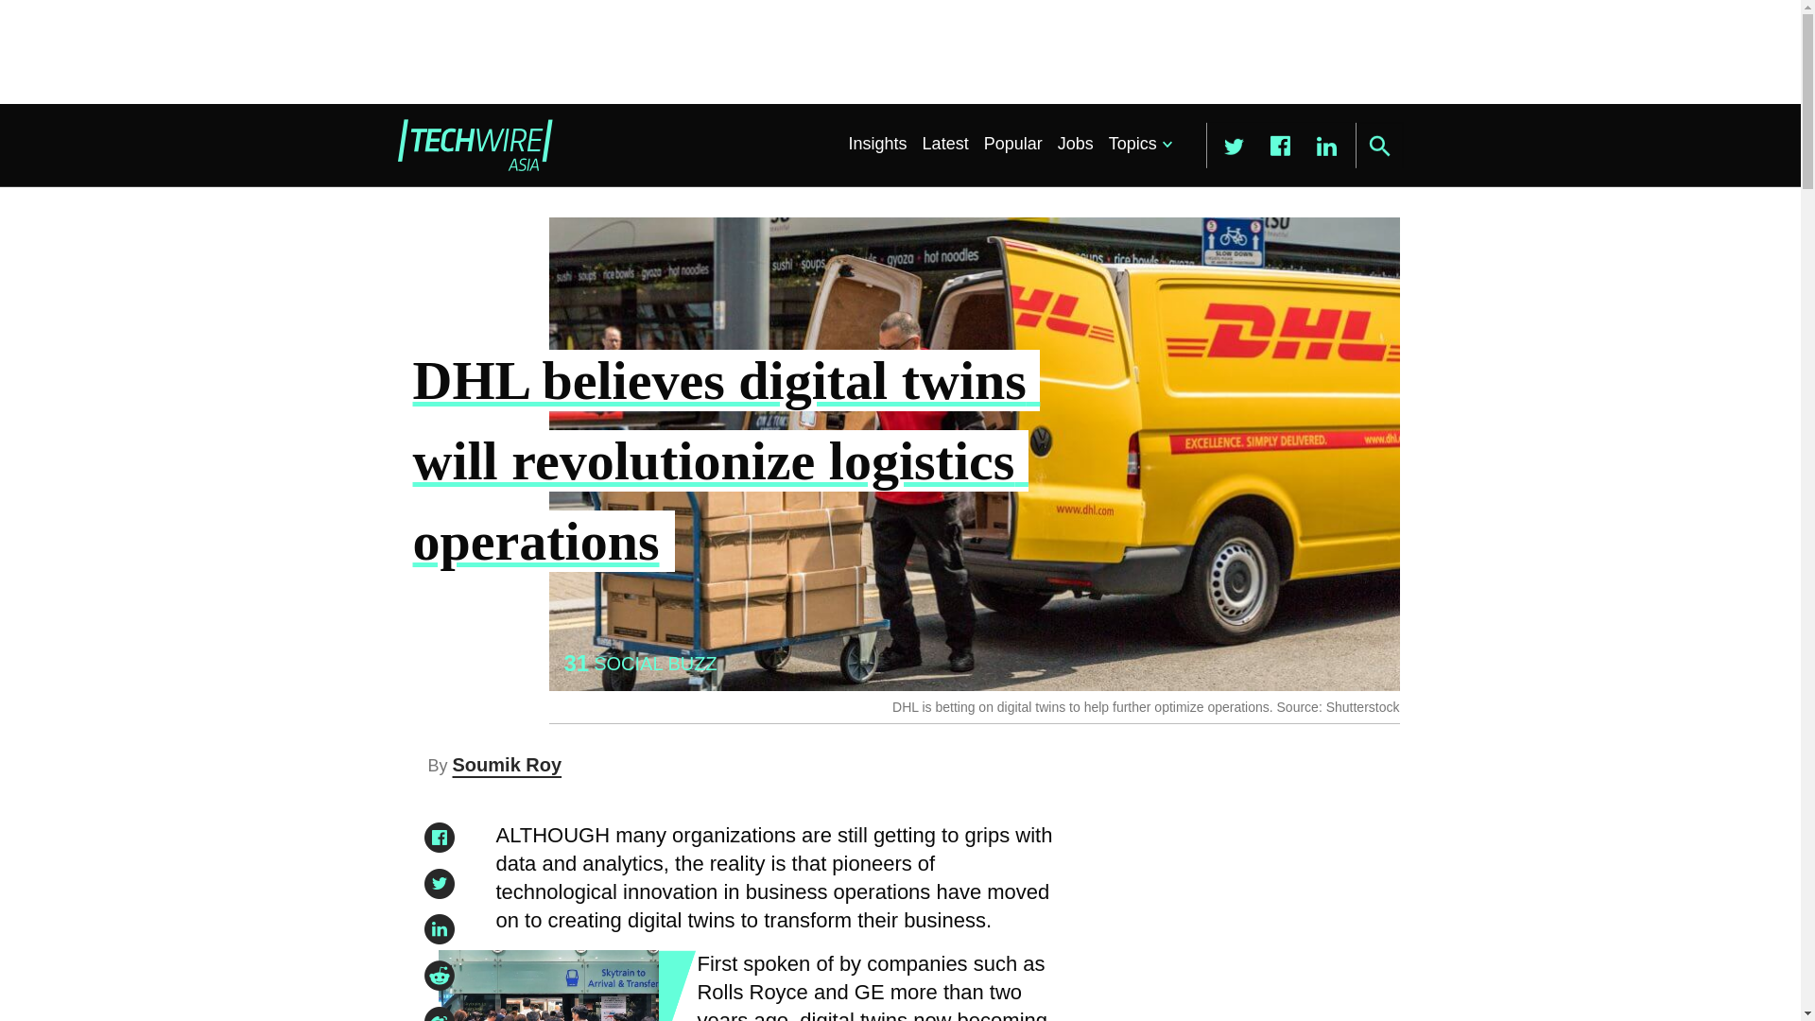 Image resolution: width=1815 pixels, height=1021 pixels. Describe the element at coordinates (1136, 144) in the screenshot. I see `Topics` at that location.